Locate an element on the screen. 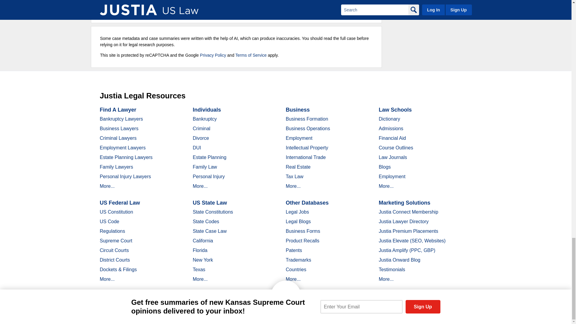 The width and height of the screenshot is (576, 324). Twitter is located at coordinates (147, 313).